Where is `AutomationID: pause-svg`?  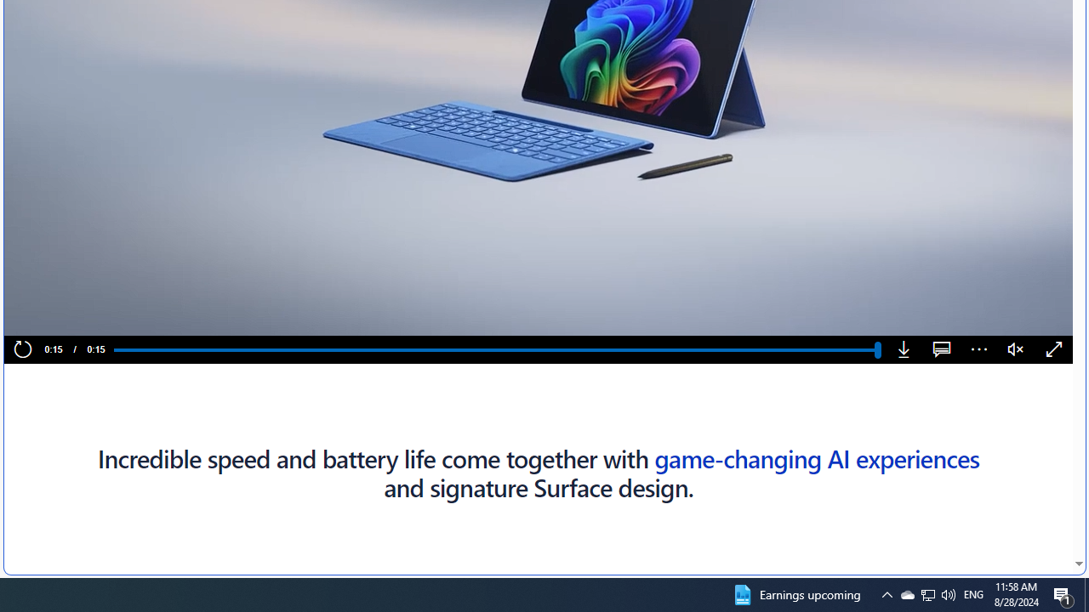 AutomationID: pause-svg is located at coordinates (52, 316).